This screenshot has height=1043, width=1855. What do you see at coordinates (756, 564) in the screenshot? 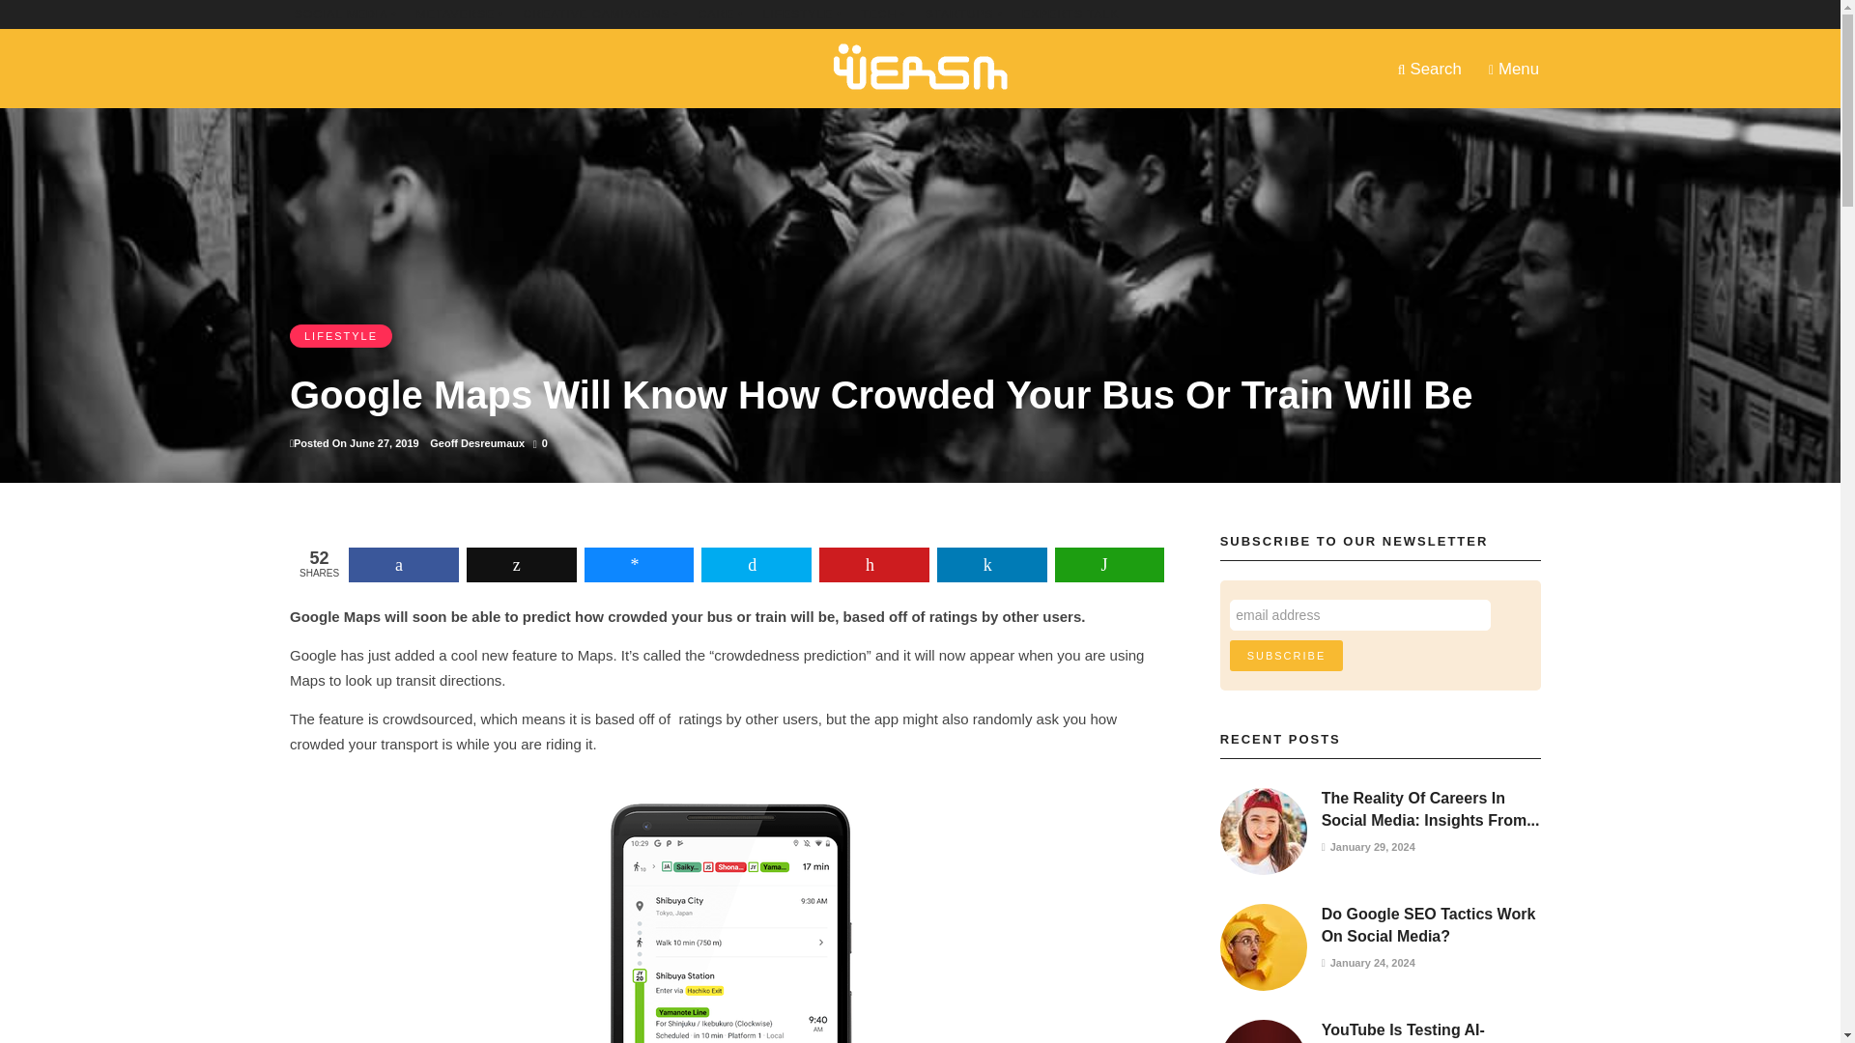
I see `Share on -` at bounding box center [756, 564].